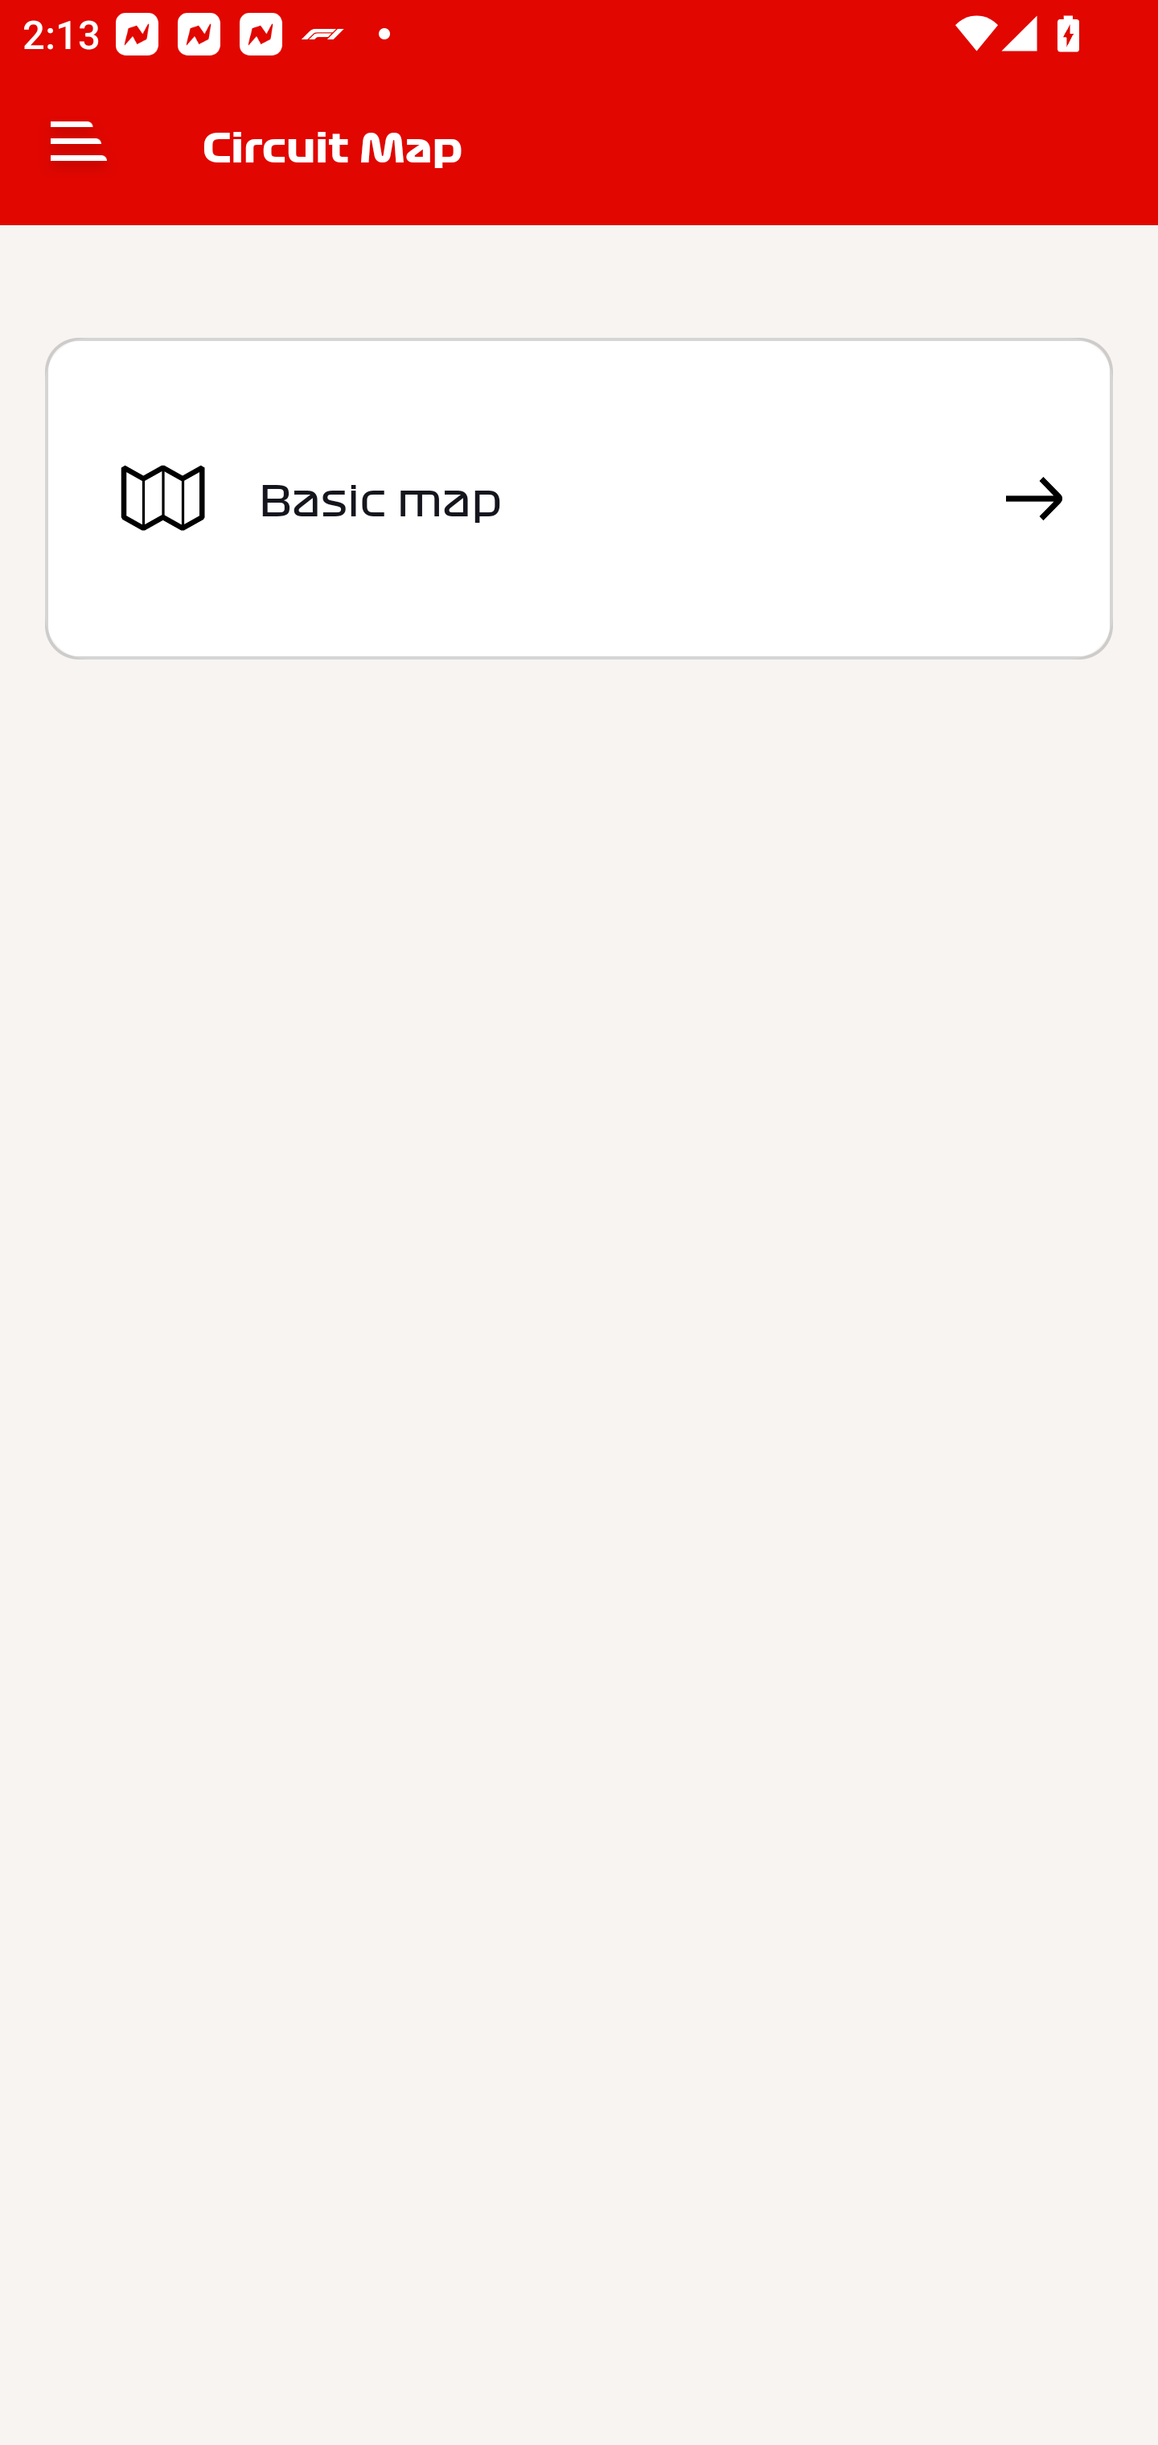 This screenshot has height=2445, width=1158. What do you see at coordinates (579, 499) in the screenshot?
I see `Basic map` at bounding box center [579, 499].